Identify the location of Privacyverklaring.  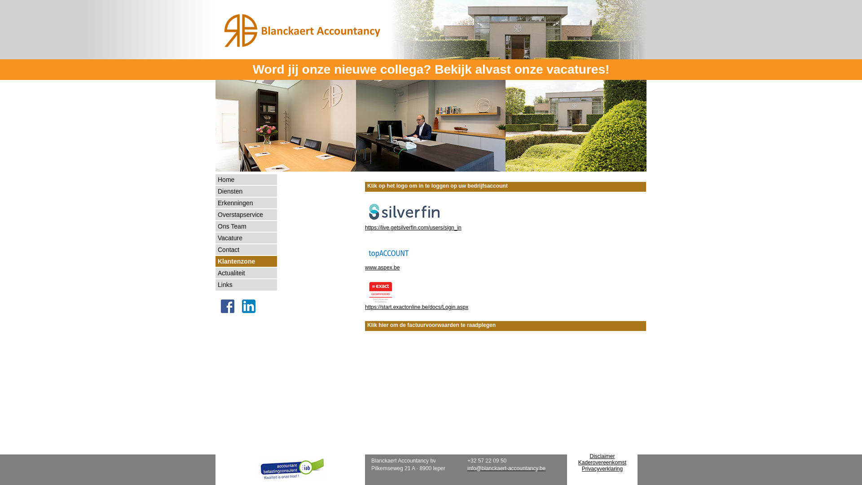
(603, 469).